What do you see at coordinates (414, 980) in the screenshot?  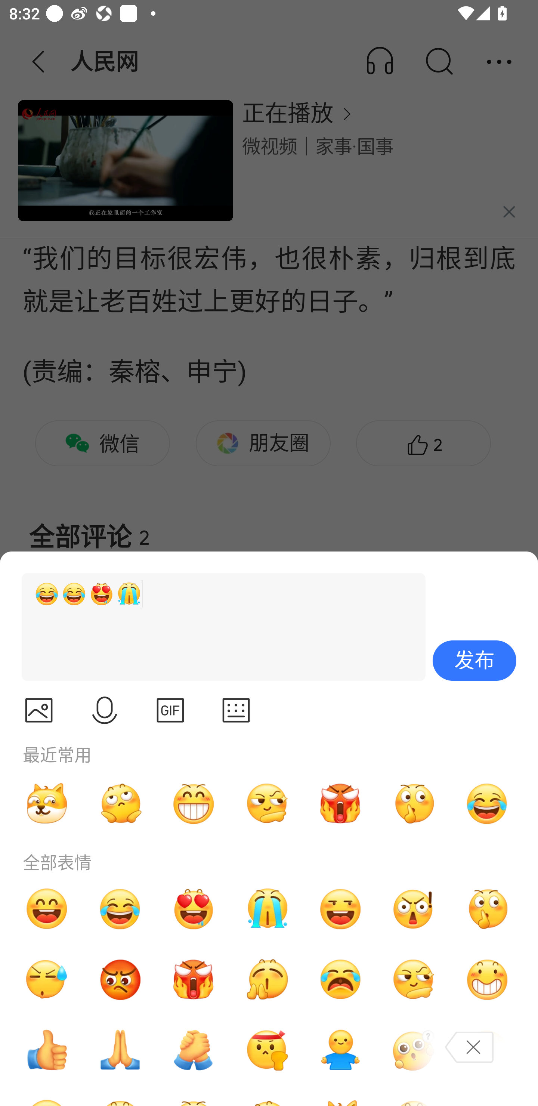 I see `机智` at bounding box center [414, 980].